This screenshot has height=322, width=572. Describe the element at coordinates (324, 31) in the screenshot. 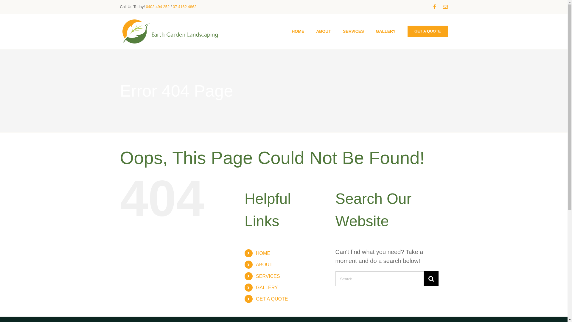

I see `ABOUT` at that location.